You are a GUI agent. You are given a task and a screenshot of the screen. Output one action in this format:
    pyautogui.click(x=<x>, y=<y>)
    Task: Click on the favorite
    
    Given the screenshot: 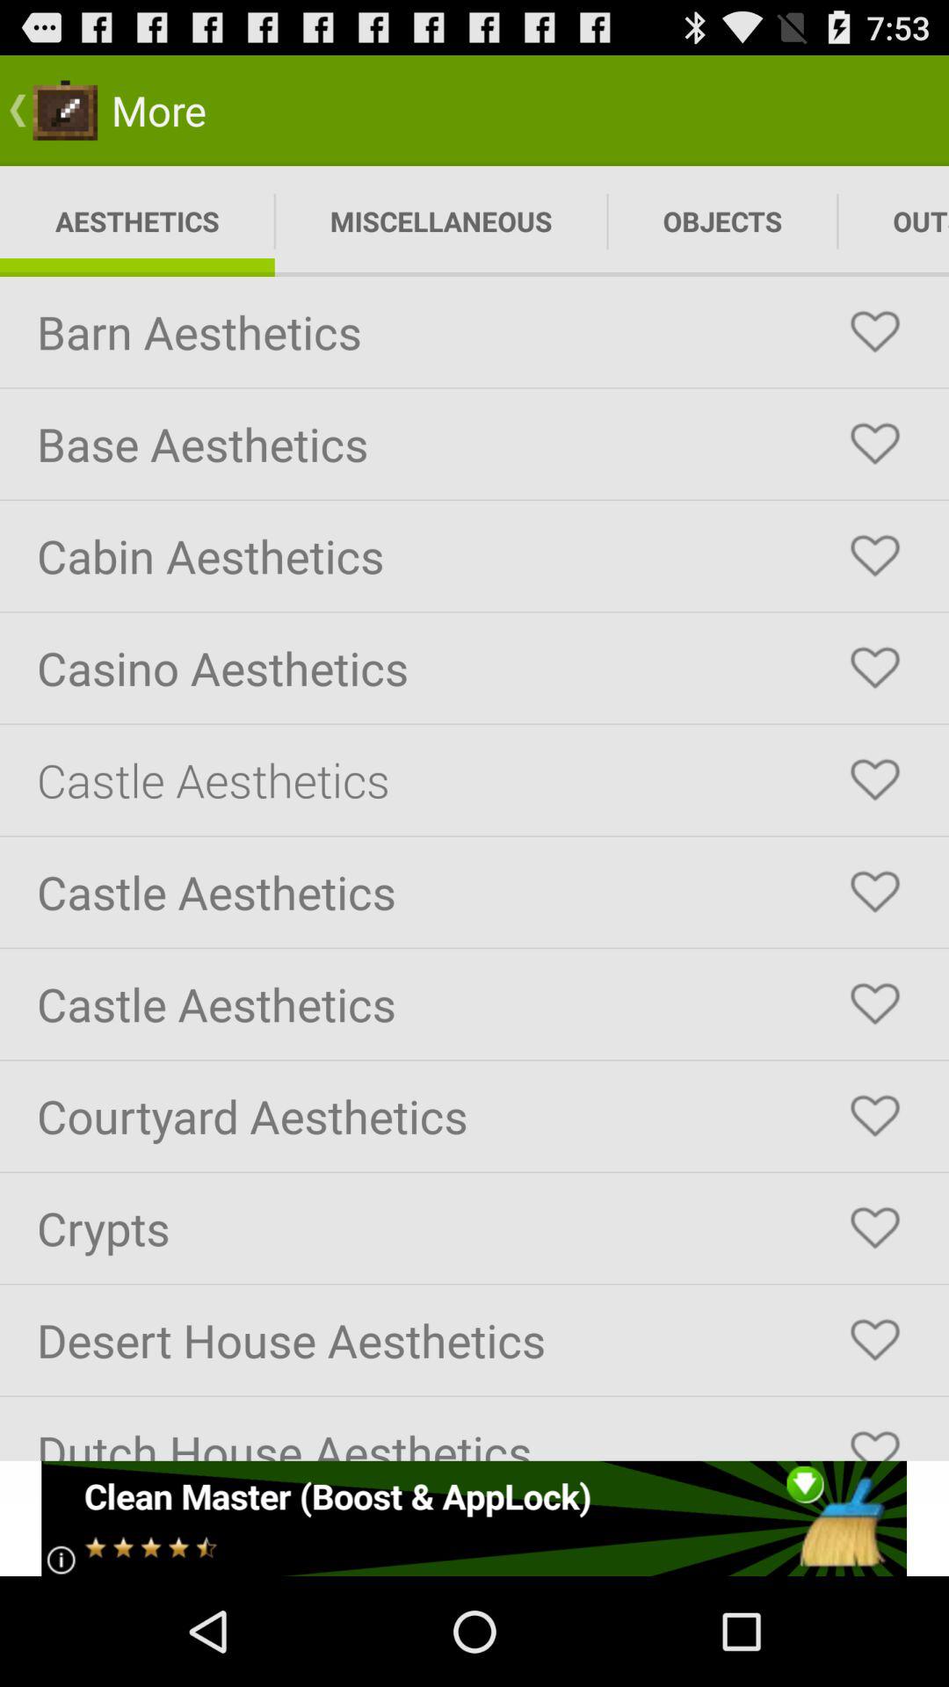 What is the action you would take?
    pyautogui.click(x=875, y=892)
    